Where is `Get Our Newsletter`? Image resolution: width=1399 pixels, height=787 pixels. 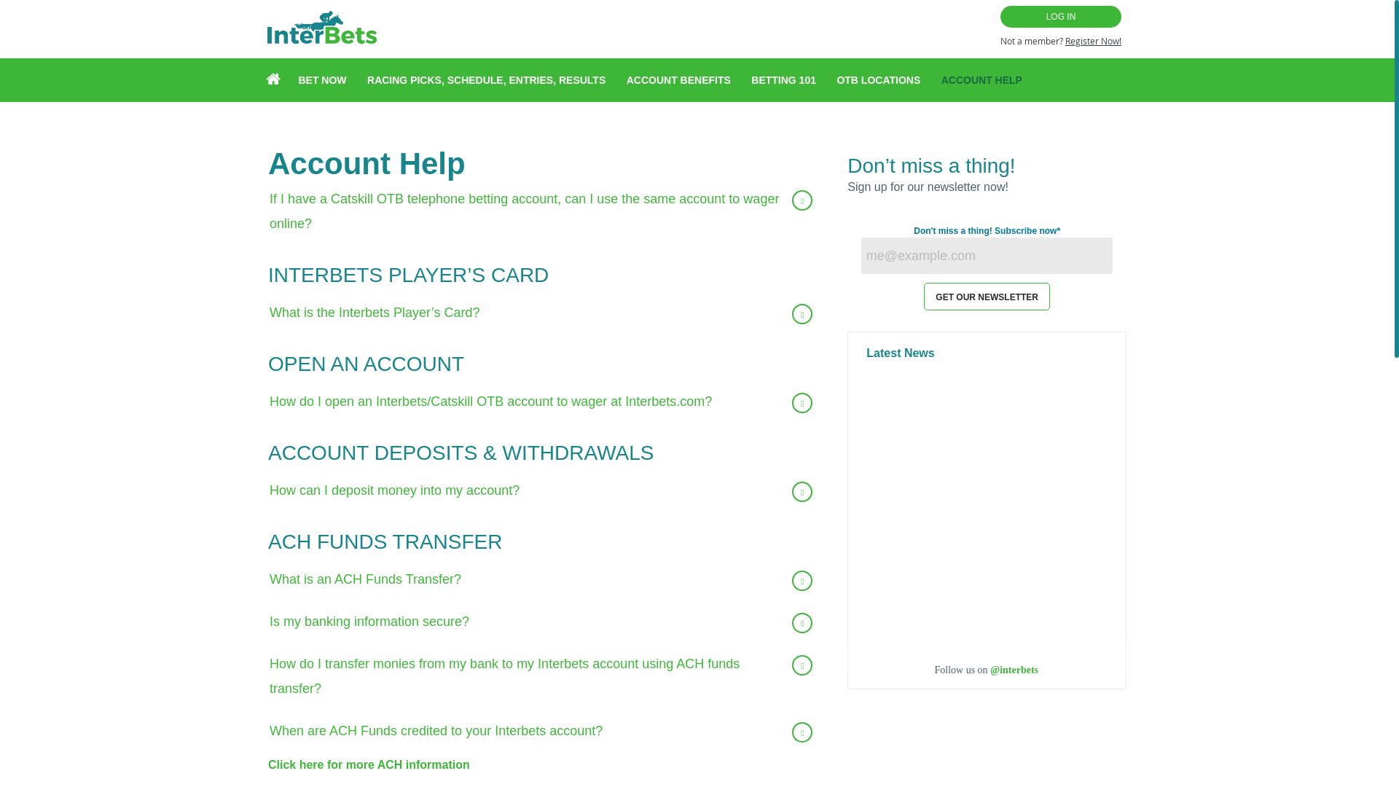
Get Our Newsletter is located at coordinates (987, 296).